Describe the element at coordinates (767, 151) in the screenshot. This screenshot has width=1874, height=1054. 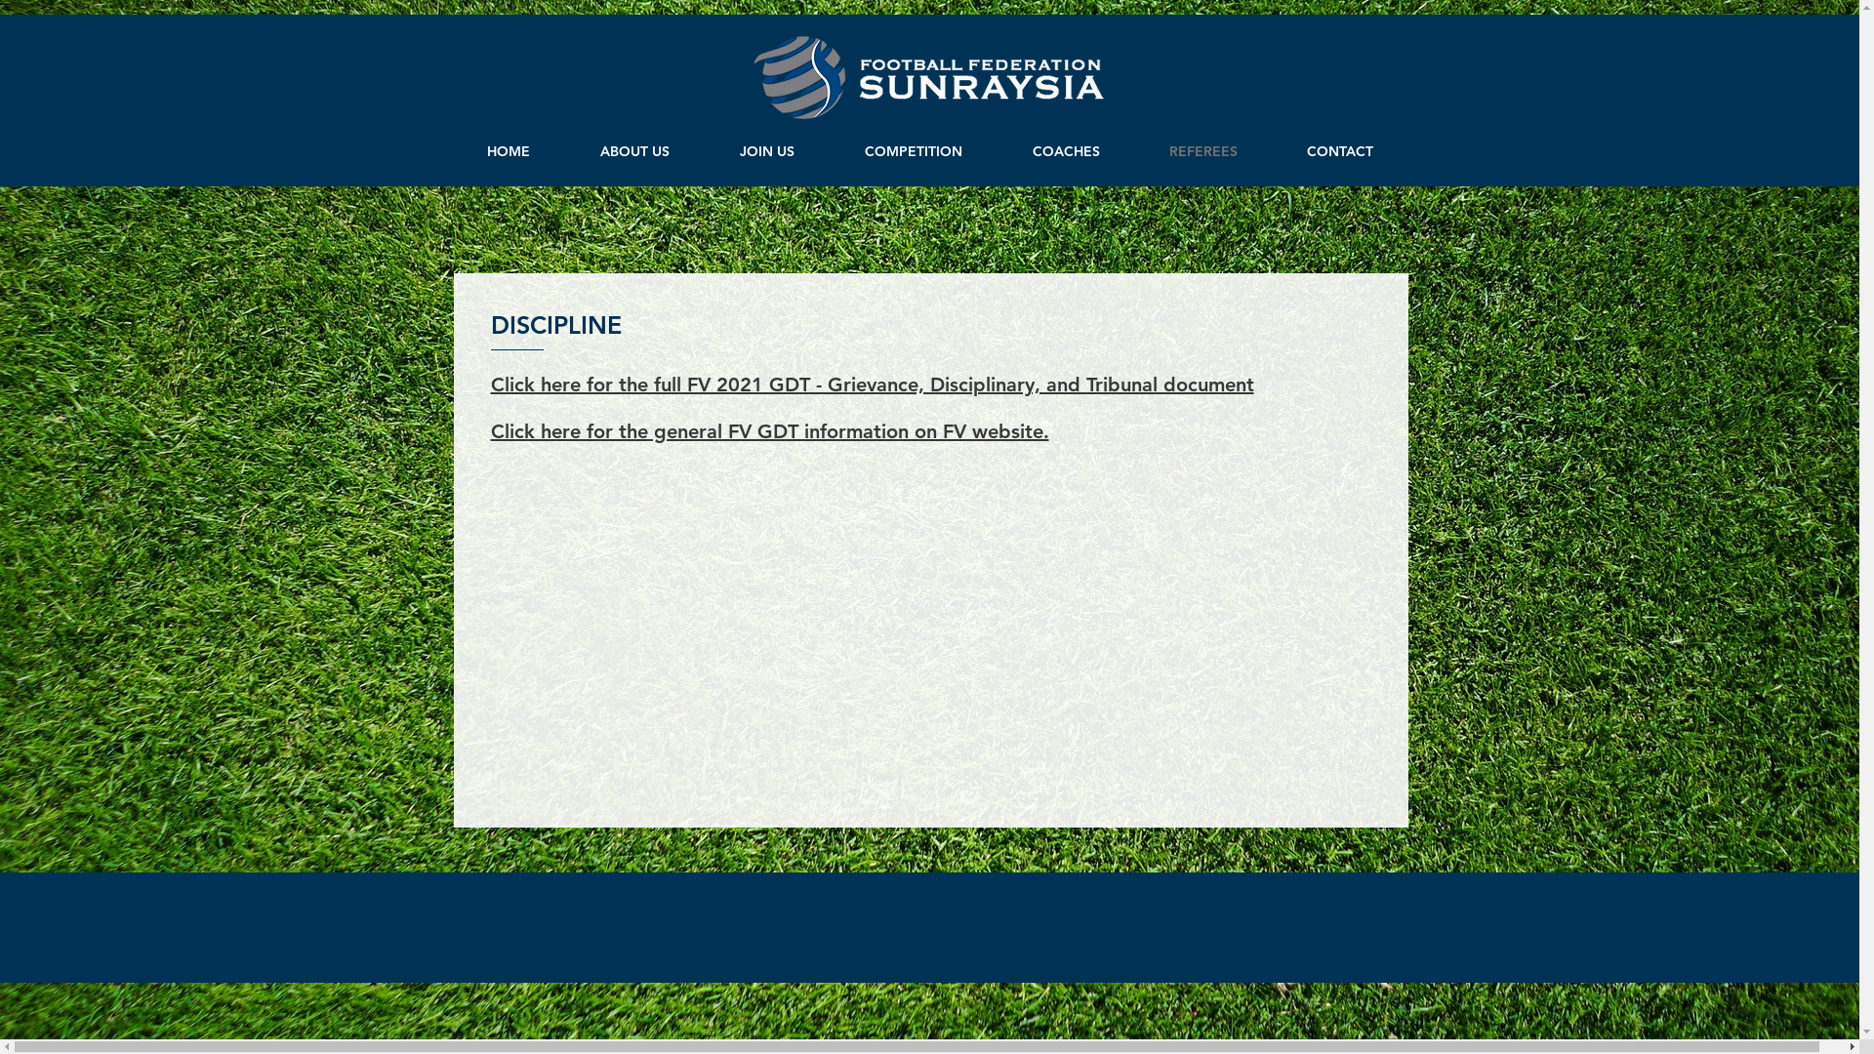
I see `JOIN US` at that location.